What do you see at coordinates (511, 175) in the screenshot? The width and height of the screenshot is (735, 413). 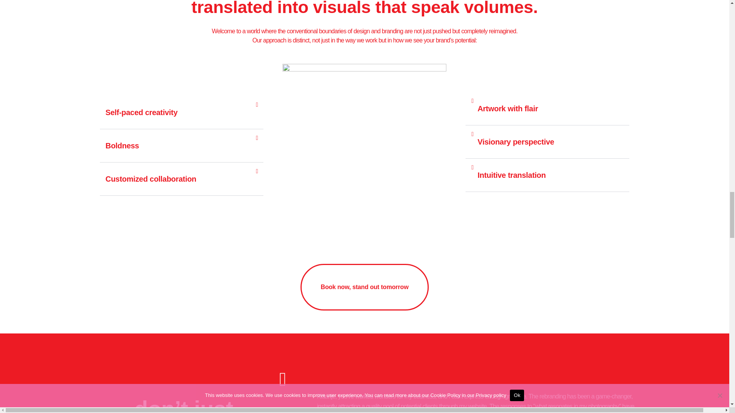 I see `Intuitive translation` at bounding box center [511, 175].